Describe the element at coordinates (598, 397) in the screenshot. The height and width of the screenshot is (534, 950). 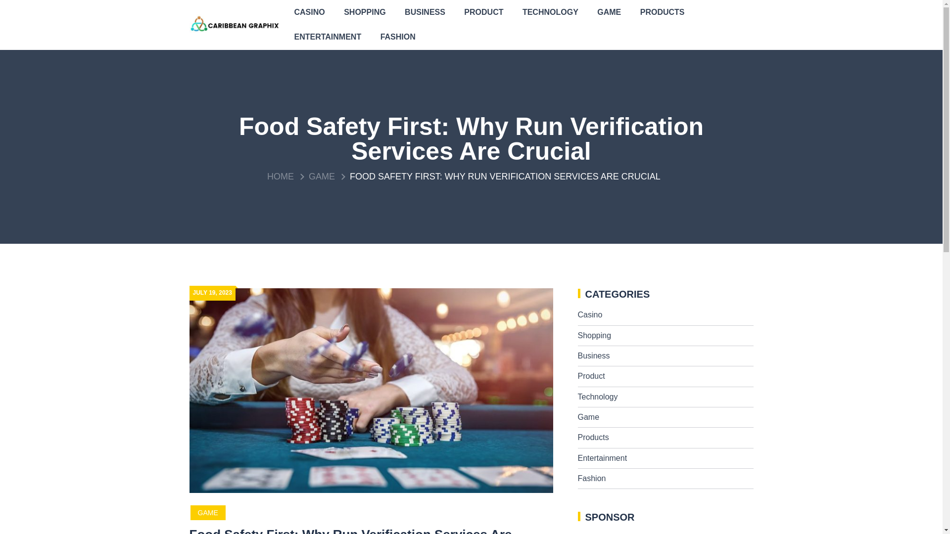
I see `Technology` at that location.